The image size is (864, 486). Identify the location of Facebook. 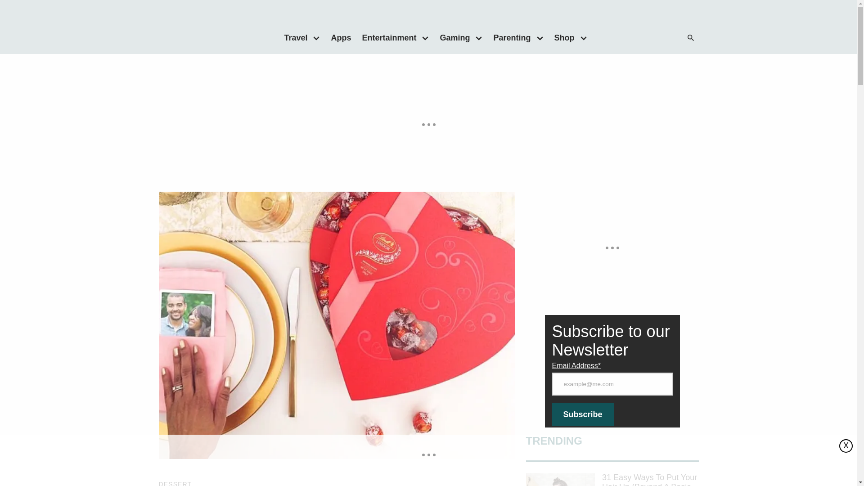
(622, 38).